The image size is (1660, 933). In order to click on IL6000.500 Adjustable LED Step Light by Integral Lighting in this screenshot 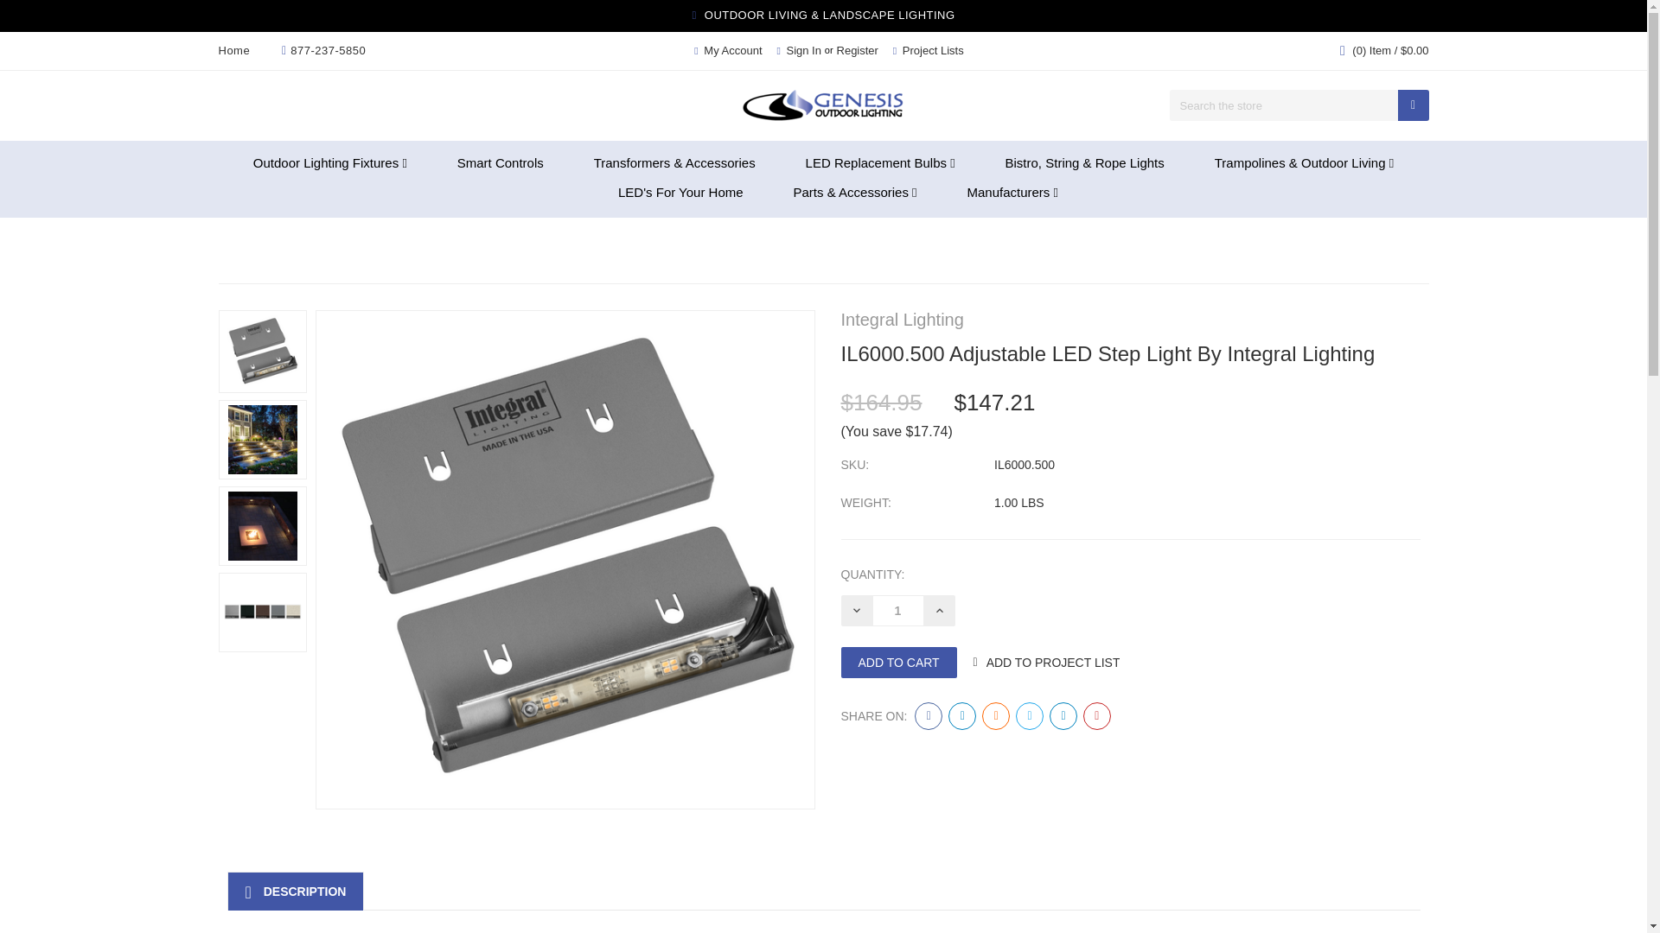, I will do `click(261, 351)`.